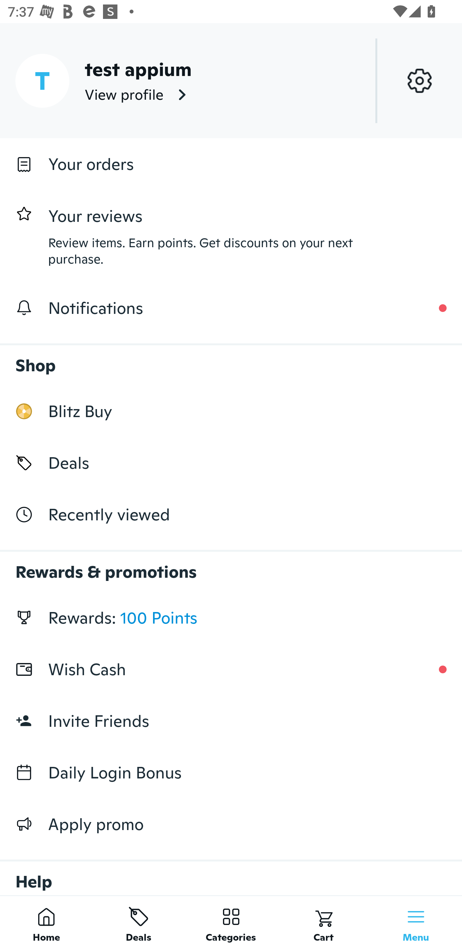  What do you see at coordinates (231, 922) in the screenshot?
I see `Categories` at bounding box center [231, 922].